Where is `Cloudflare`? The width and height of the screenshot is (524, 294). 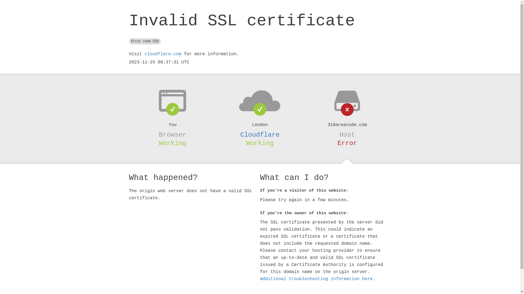 Cloudflare is located at coordinates (260, 135).